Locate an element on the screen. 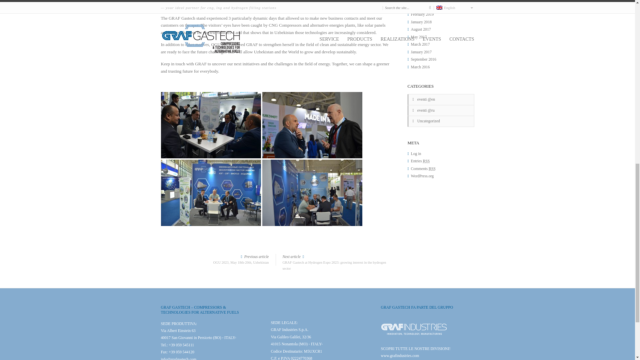  Really Simple Syndication is located at coordinates (422, 14).